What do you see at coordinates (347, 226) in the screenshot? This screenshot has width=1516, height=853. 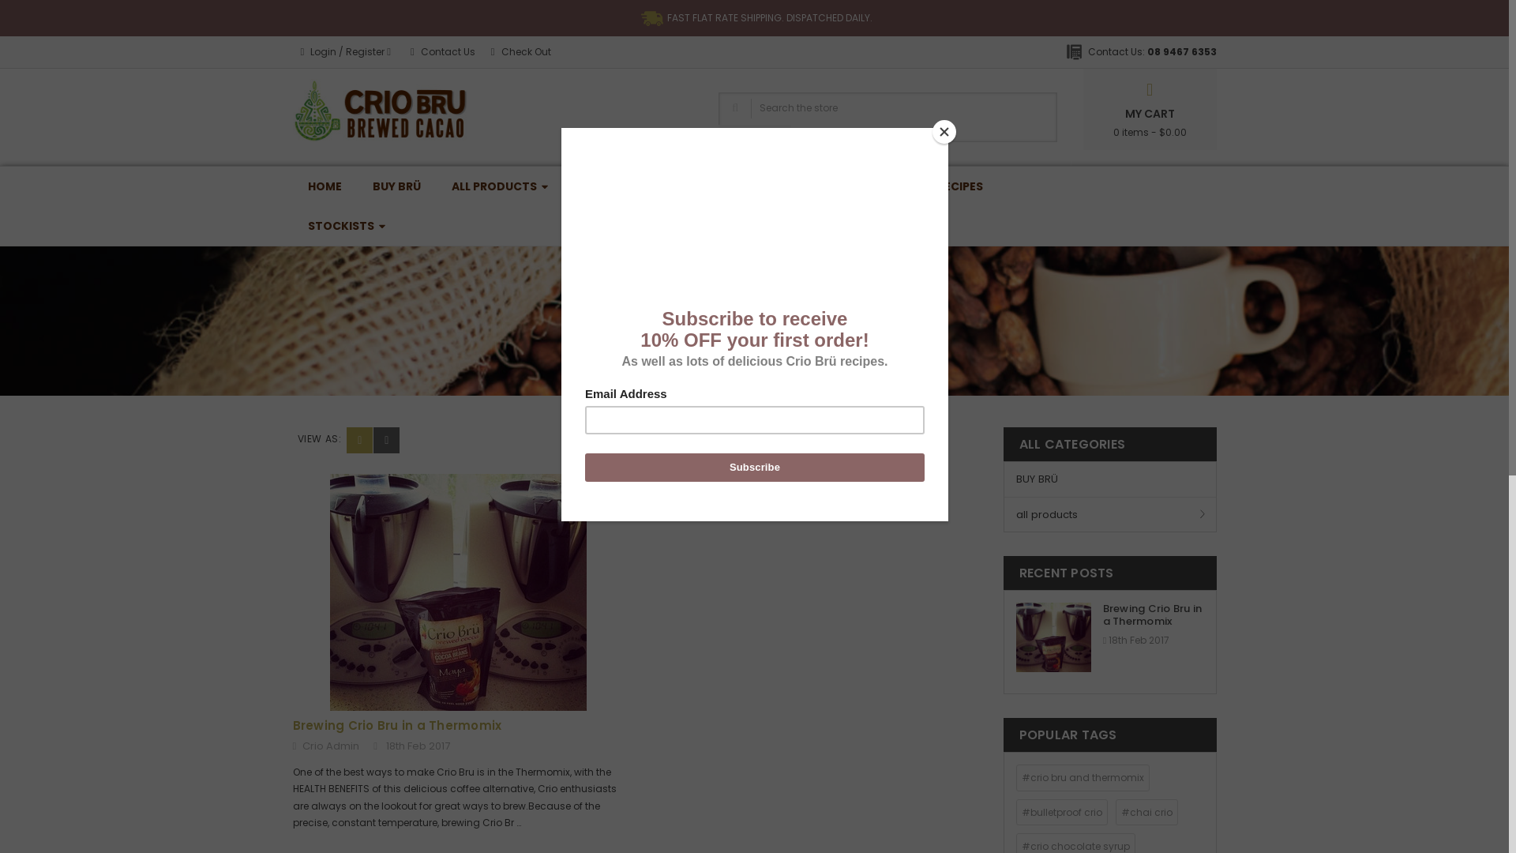 I see `STOCKISTS` at bounding box center [347, 226].